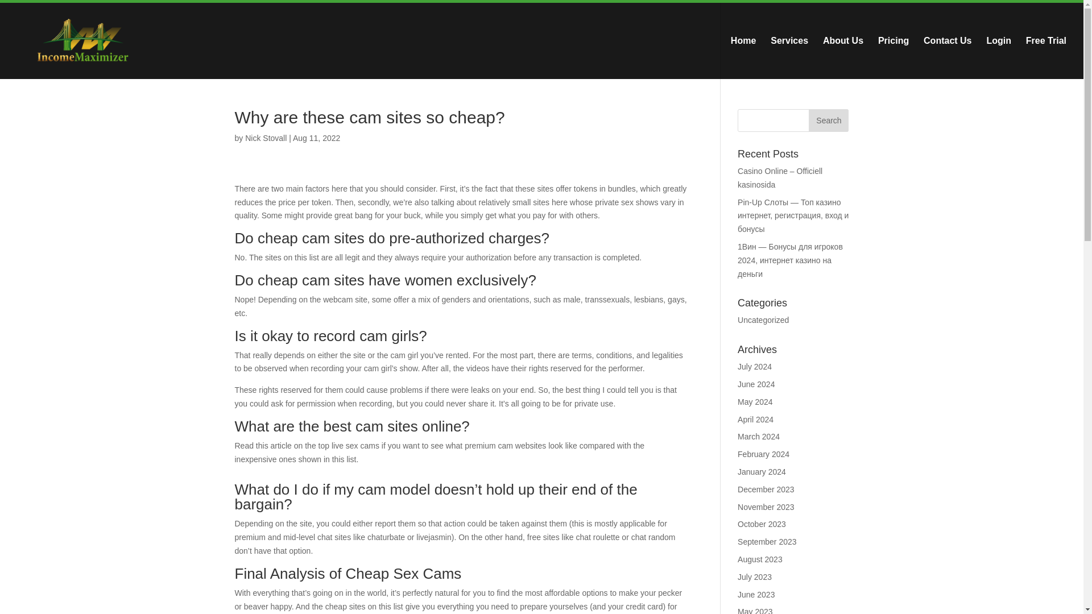  Describe the element at coordinates (1046, 58) in the screenshot. I see `Free Trial` at that location.